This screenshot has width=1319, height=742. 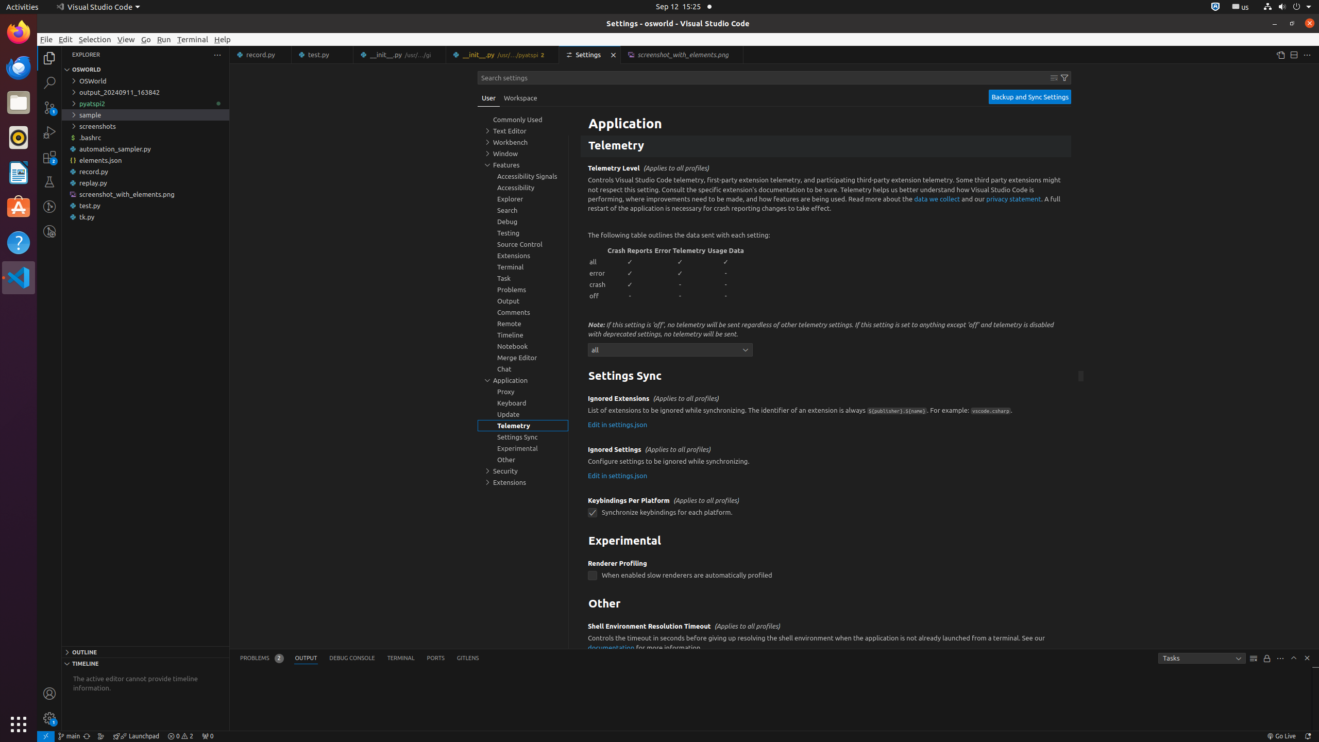 I want to click on Workbench, group, so click(x=523, y=142).